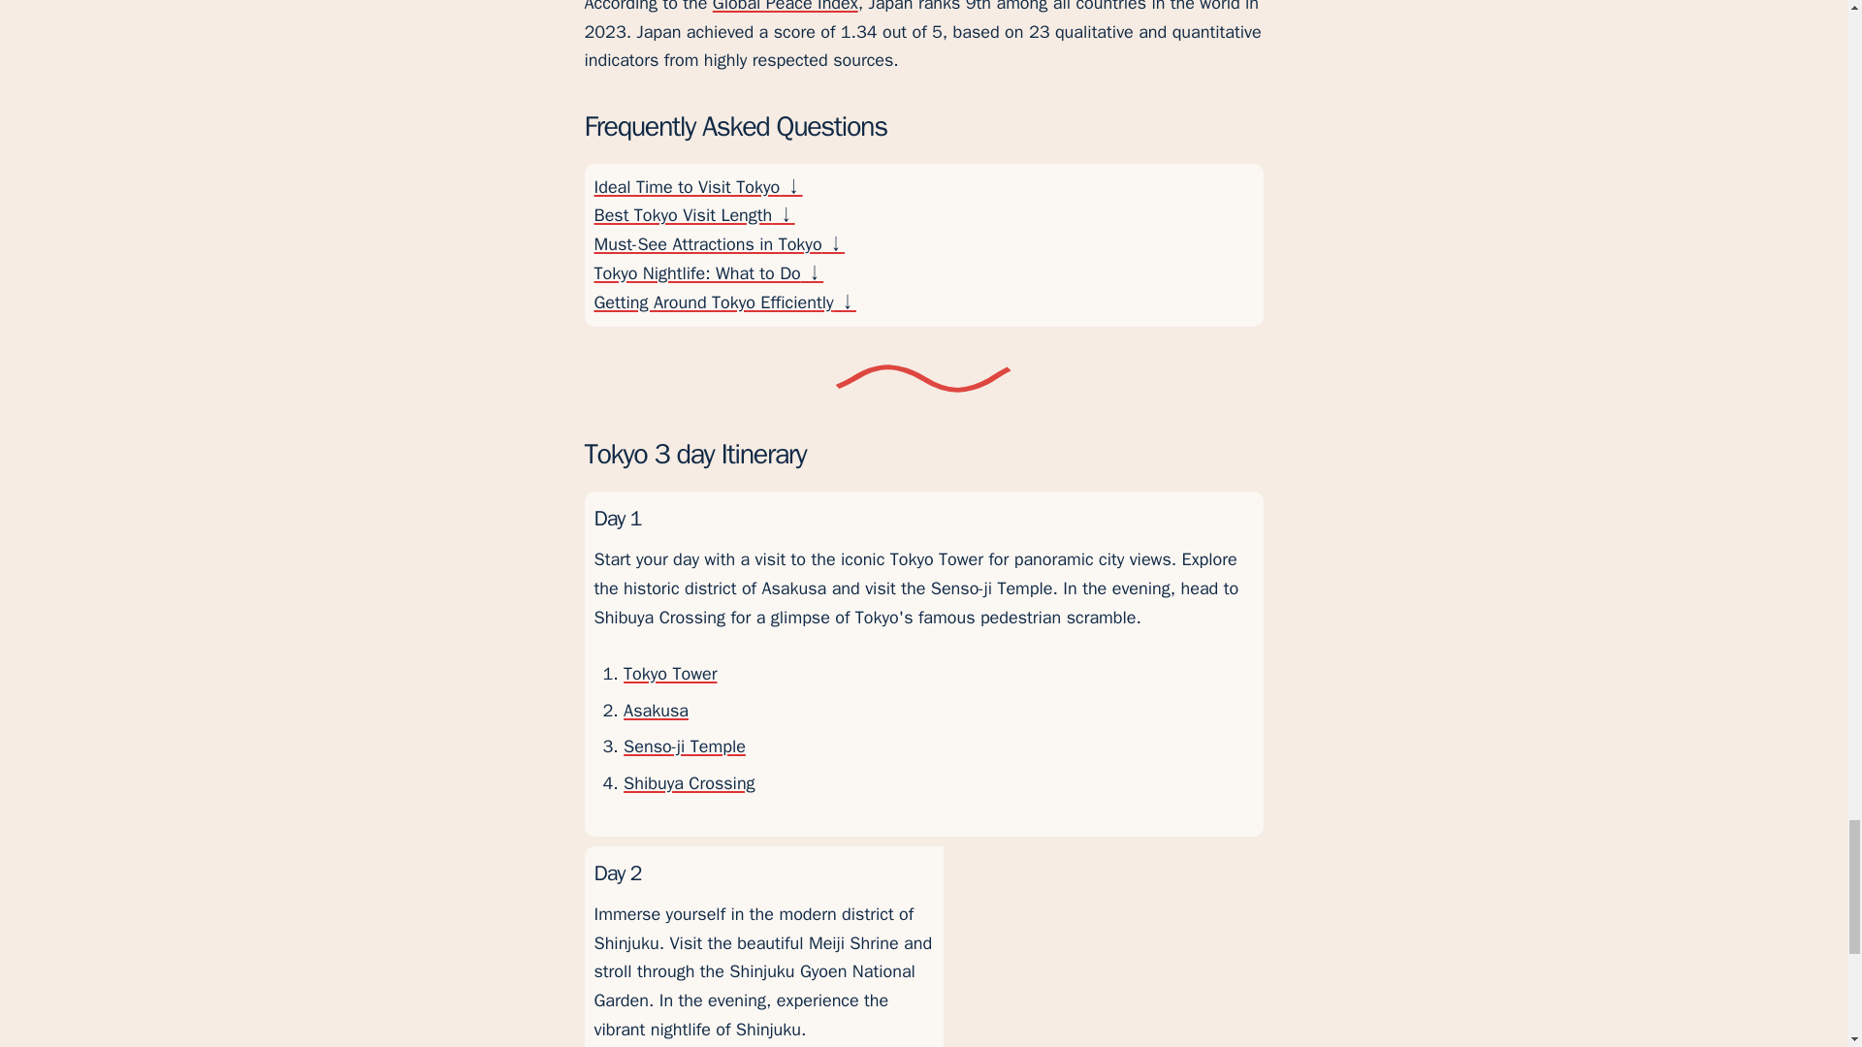  What do you see at coordinates (923, 244) in the screenshot?
I see `Must-See Attractions in Tokyo` at bounding box center [923, 244].